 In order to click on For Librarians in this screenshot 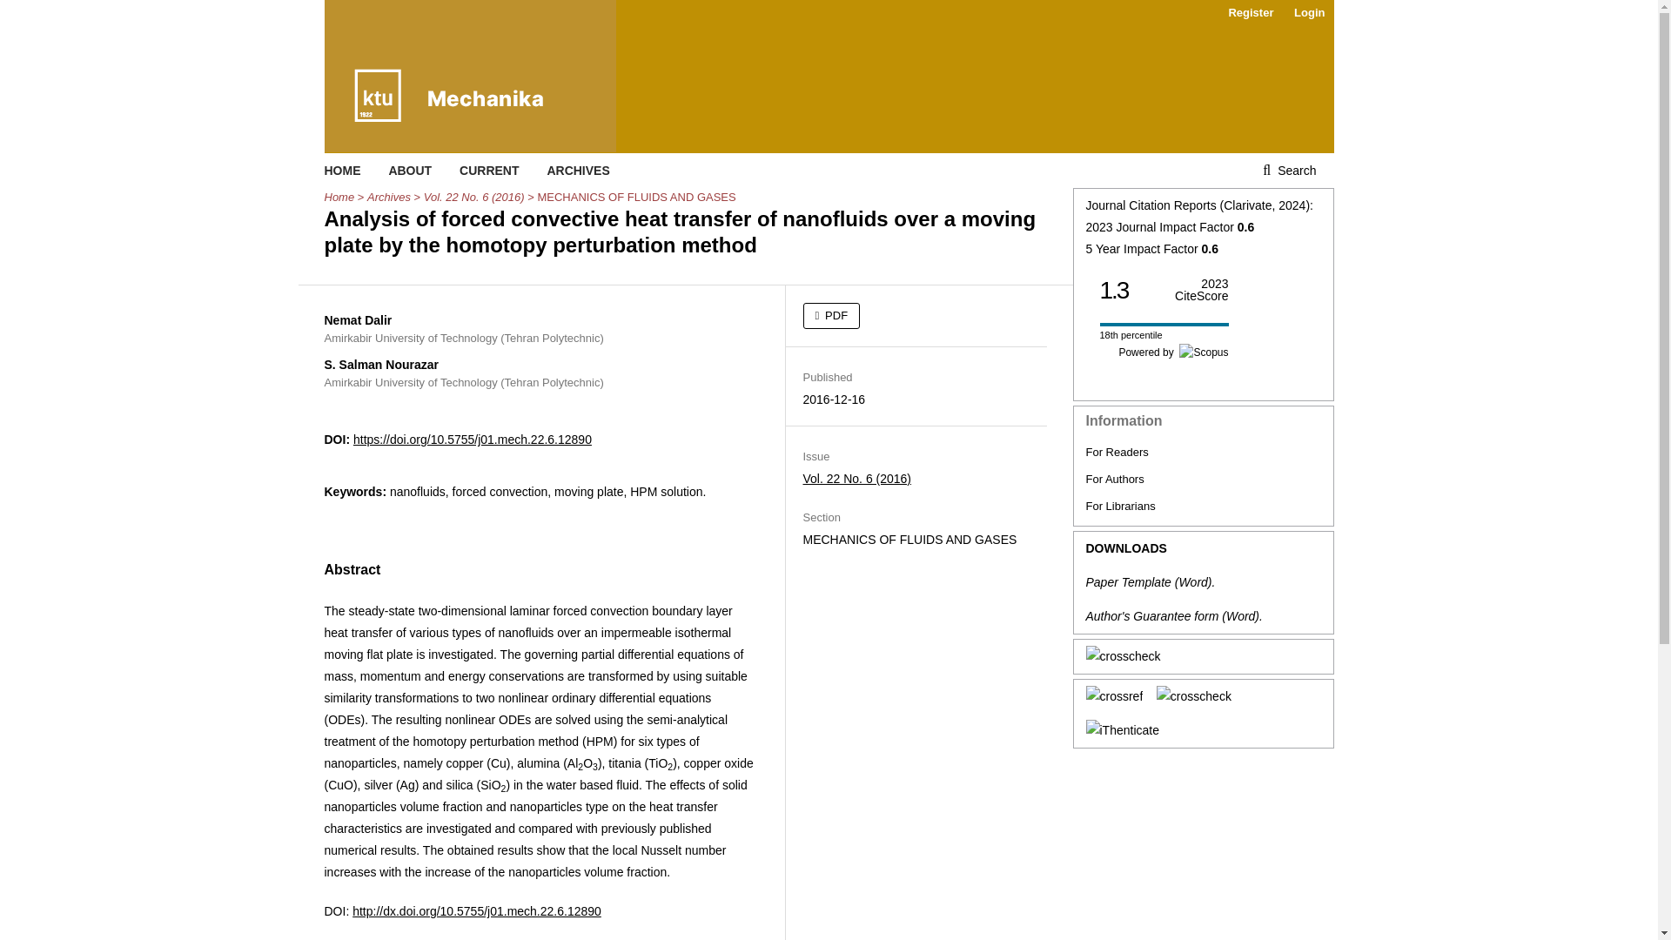, I will do `click(1121, 505)`.